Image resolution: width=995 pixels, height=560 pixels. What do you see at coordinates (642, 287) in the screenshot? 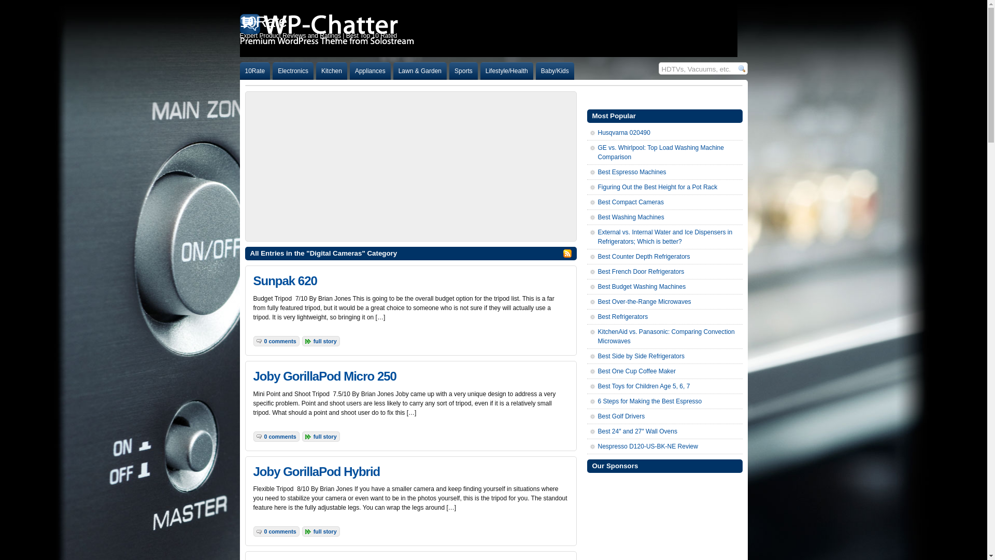
I see `Best Budget Washing Machines` at bounding box center [642, 287].